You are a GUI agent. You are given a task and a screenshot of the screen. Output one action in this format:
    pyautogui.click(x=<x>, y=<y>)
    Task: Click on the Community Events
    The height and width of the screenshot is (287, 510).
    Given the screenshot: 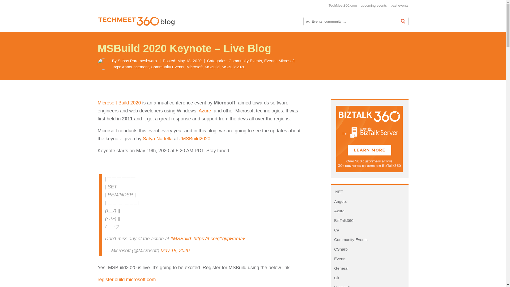 What is the action you would take?
    pyautogui.click(x=350, y=240)
    